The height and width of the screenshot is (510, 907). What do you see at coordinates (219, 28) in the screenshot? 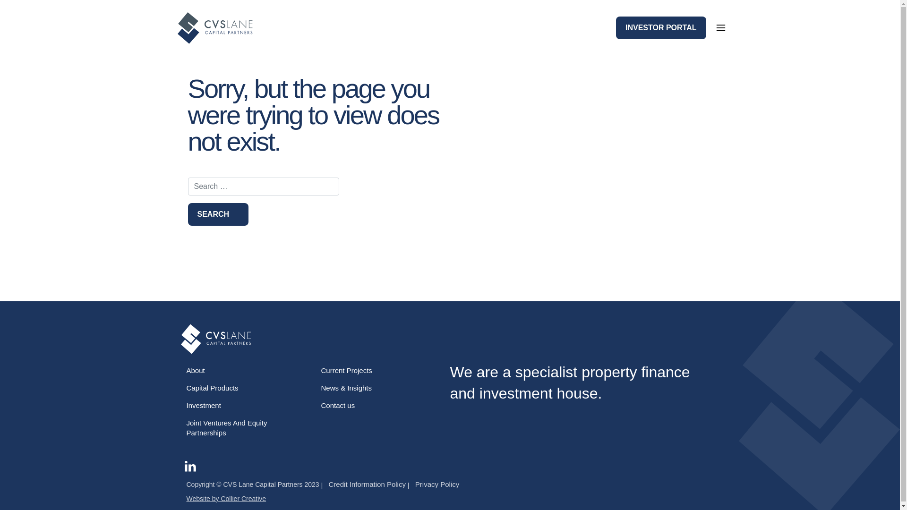
I see `CVS Lane Capital Partners` at bounding box center [219, 28].